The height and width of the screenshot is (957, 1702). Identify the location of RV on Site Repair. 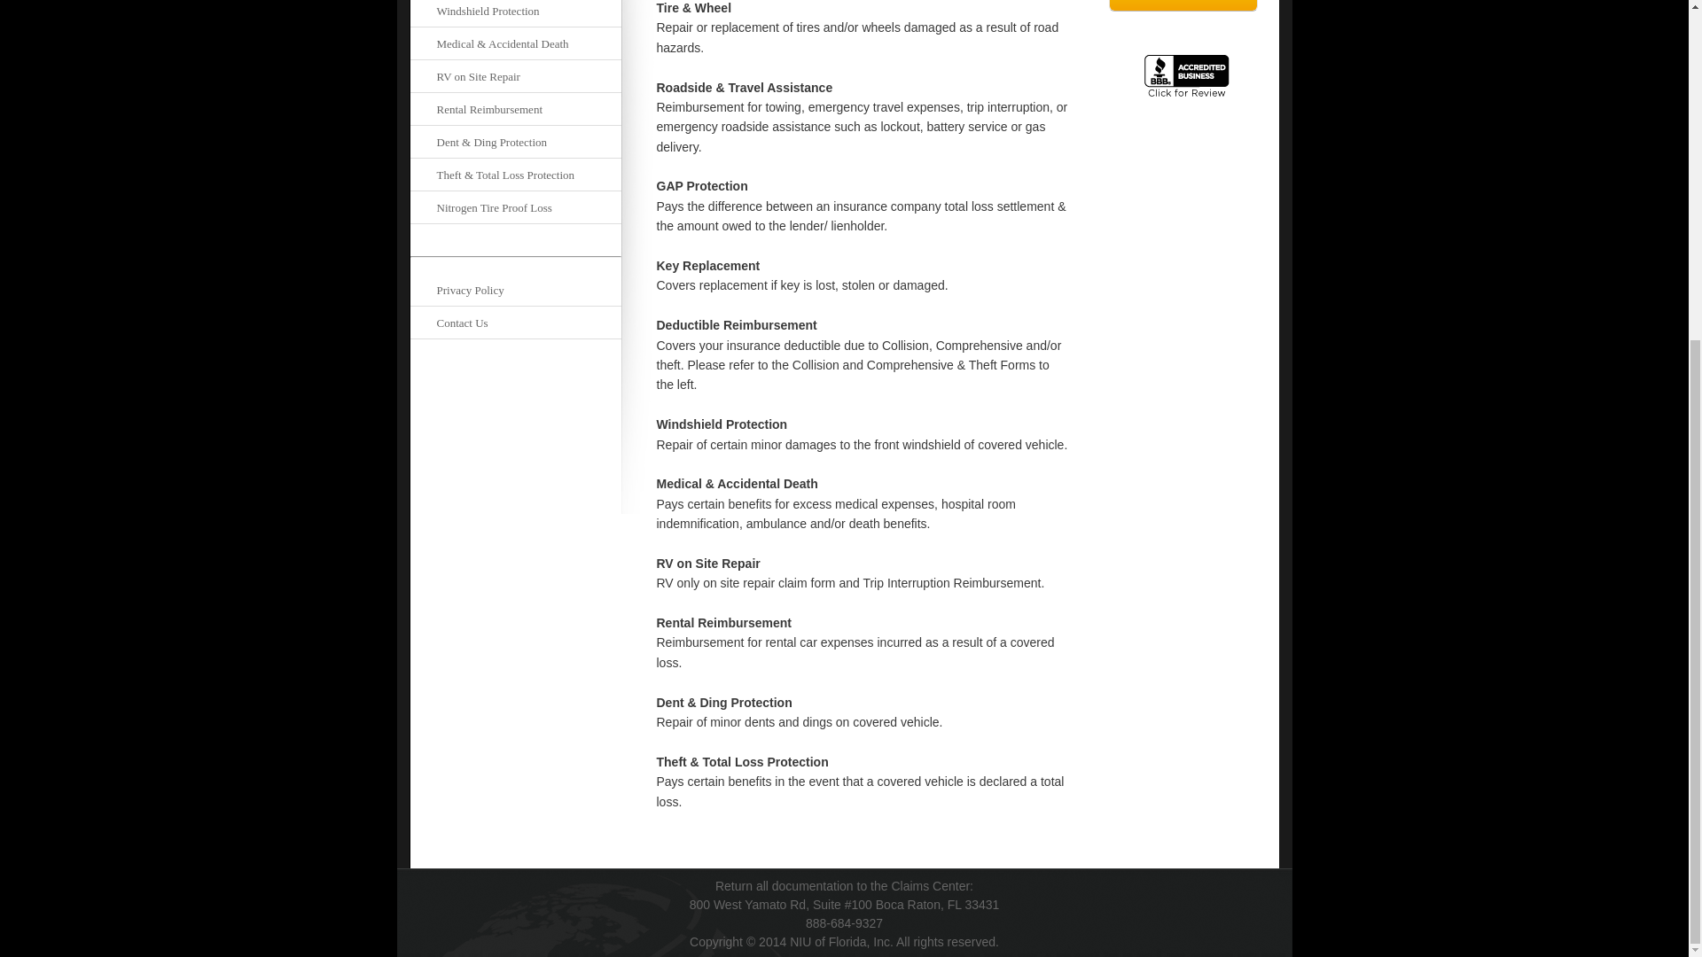
(515, 76).